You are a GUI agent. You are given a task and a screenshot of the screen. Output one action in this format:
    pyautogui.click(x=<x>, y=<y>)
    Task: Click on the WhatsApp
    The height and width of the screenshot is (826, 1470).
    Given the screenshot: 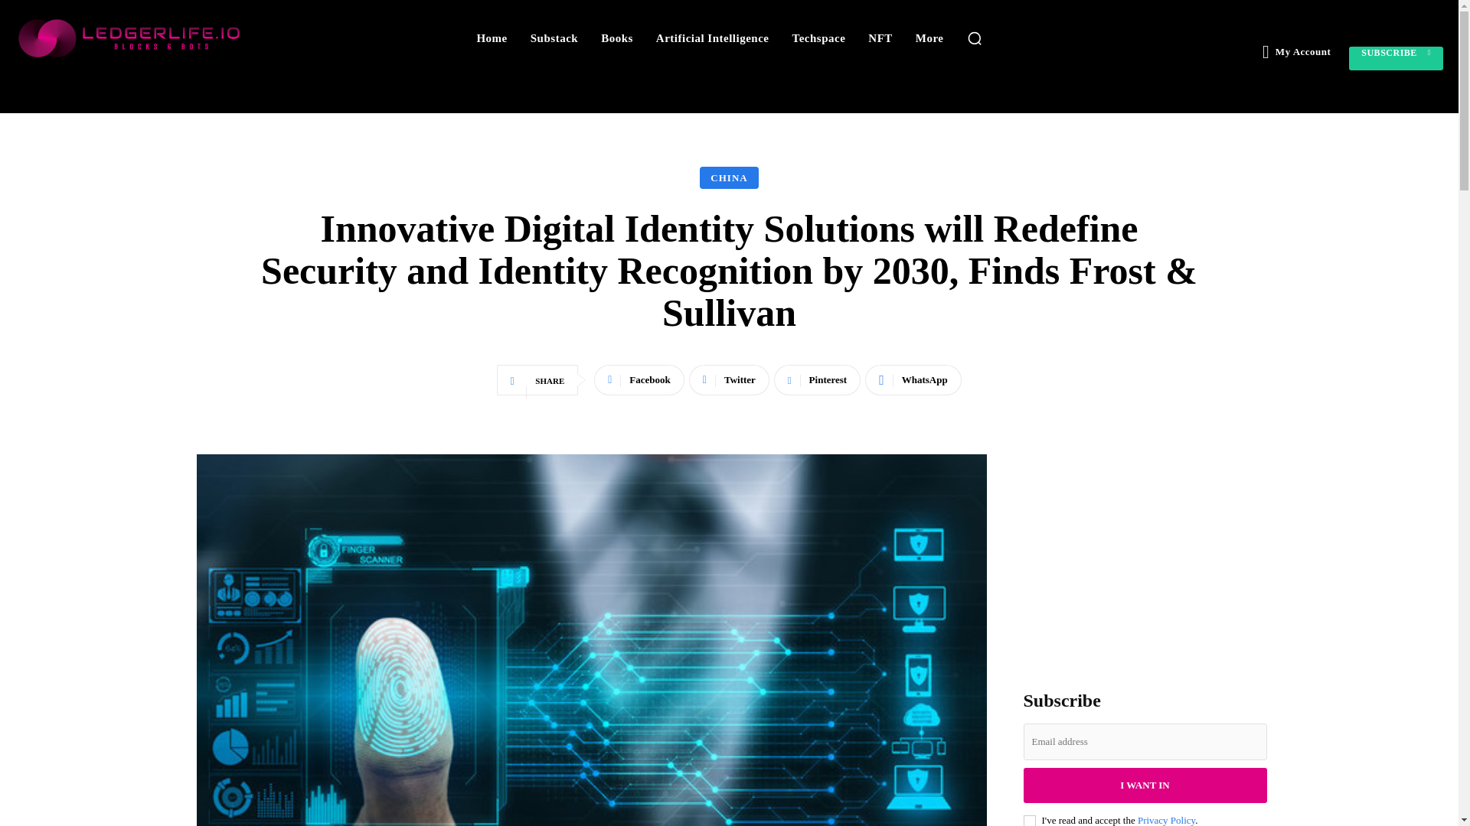 What is the action you would take?
    pyautogui.click(x=913, y=380)
    